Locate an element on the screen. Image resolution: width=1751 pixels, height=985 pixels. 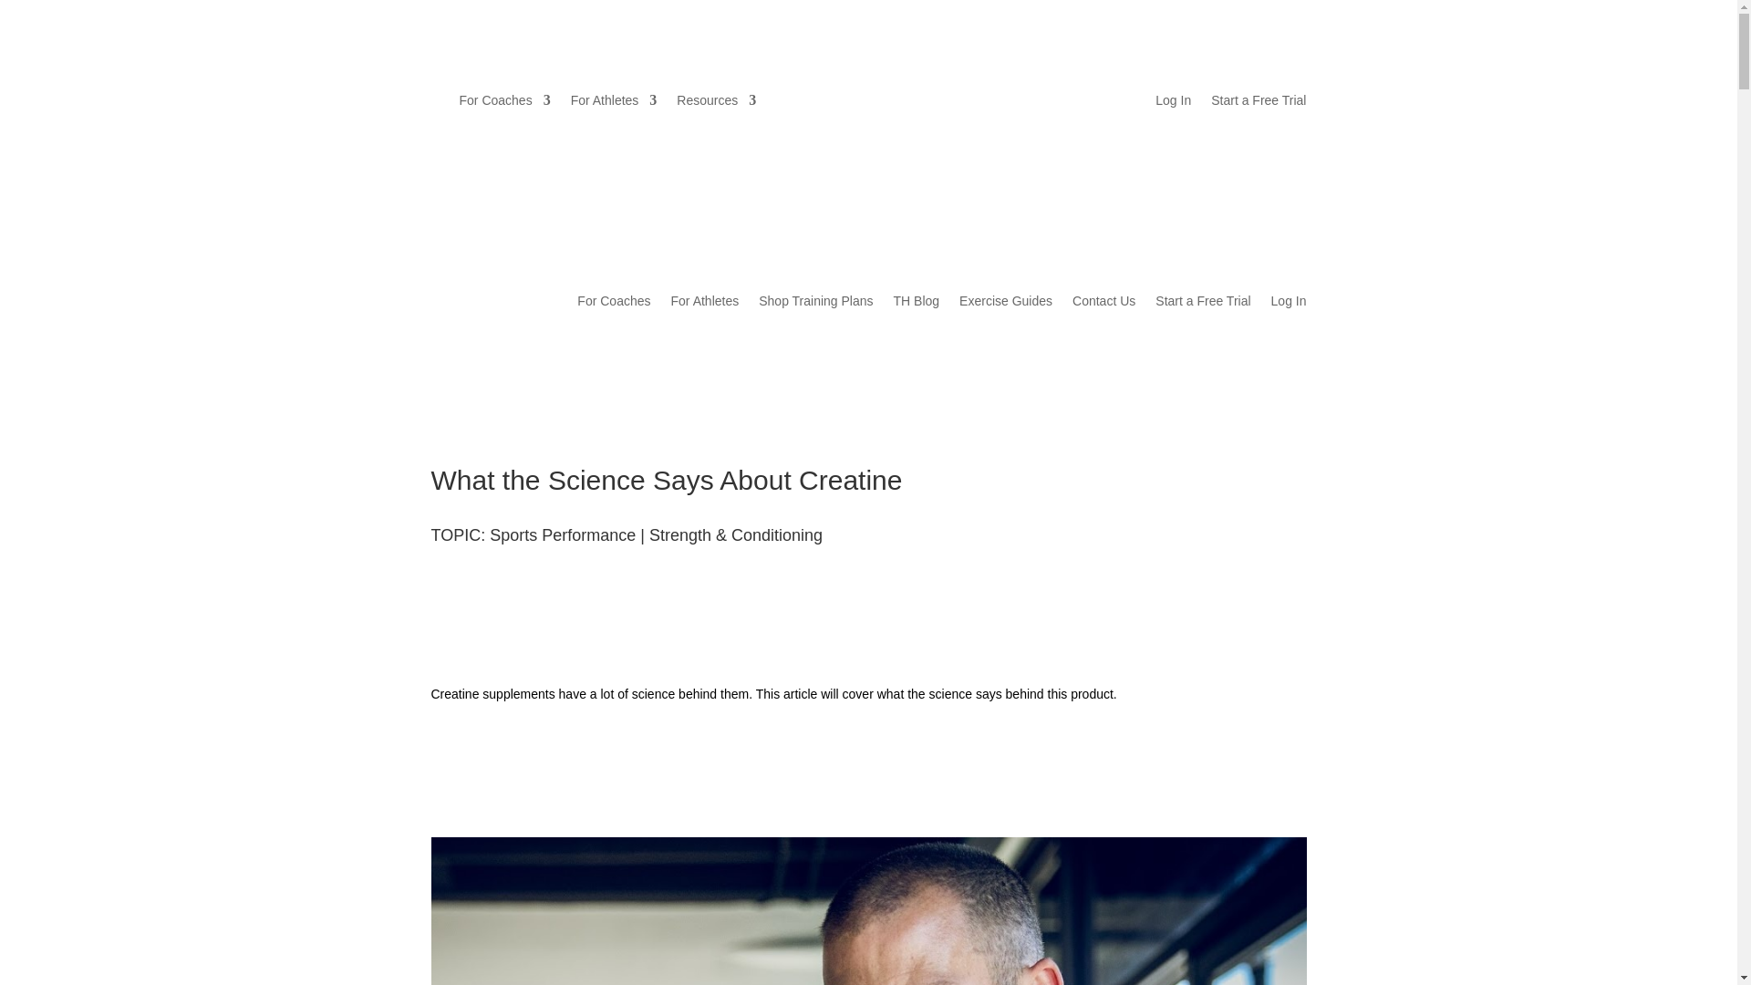
Start a Free Trial is located at coordinates (1202, 301).